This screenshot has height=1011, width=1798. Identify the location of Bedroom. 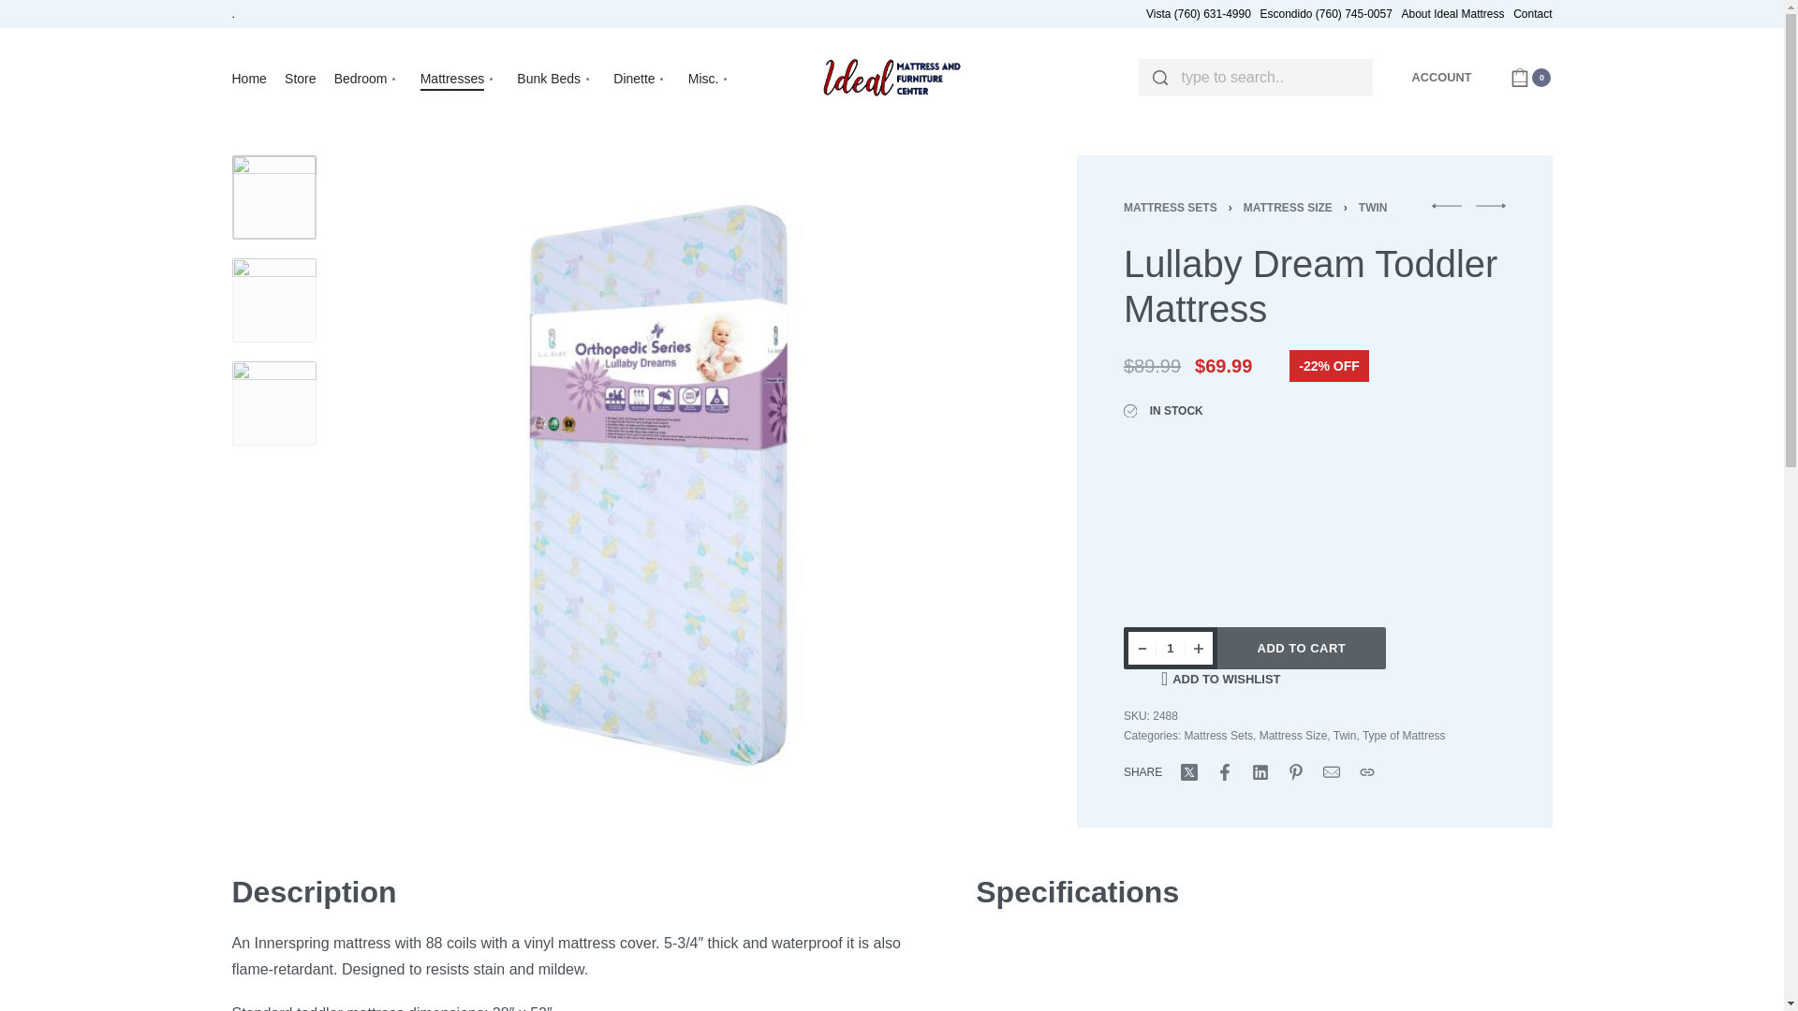
(369, 80).